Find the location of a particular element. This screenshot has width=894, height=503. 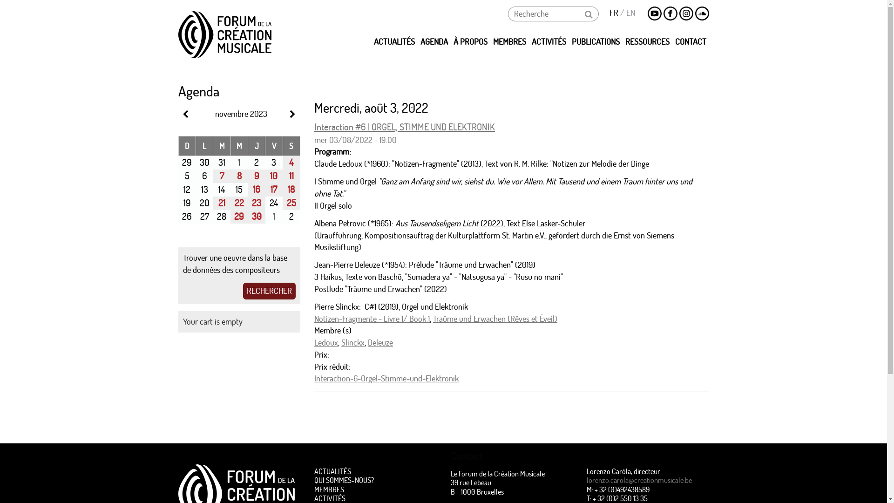

MEMBRES is located at coordinates (509, 41).